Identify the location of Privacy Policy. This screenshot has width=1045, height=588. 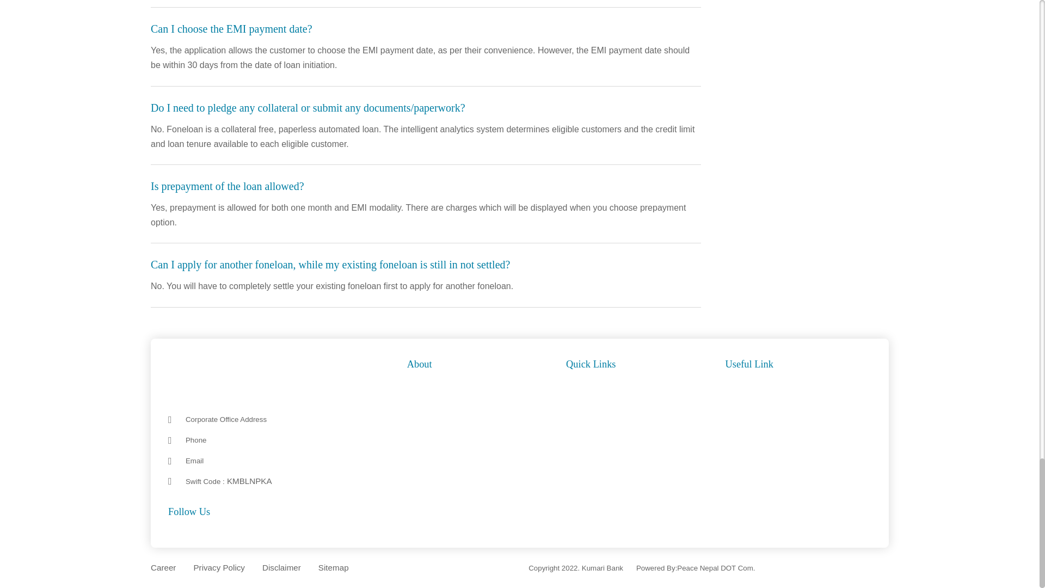
(219, 569).